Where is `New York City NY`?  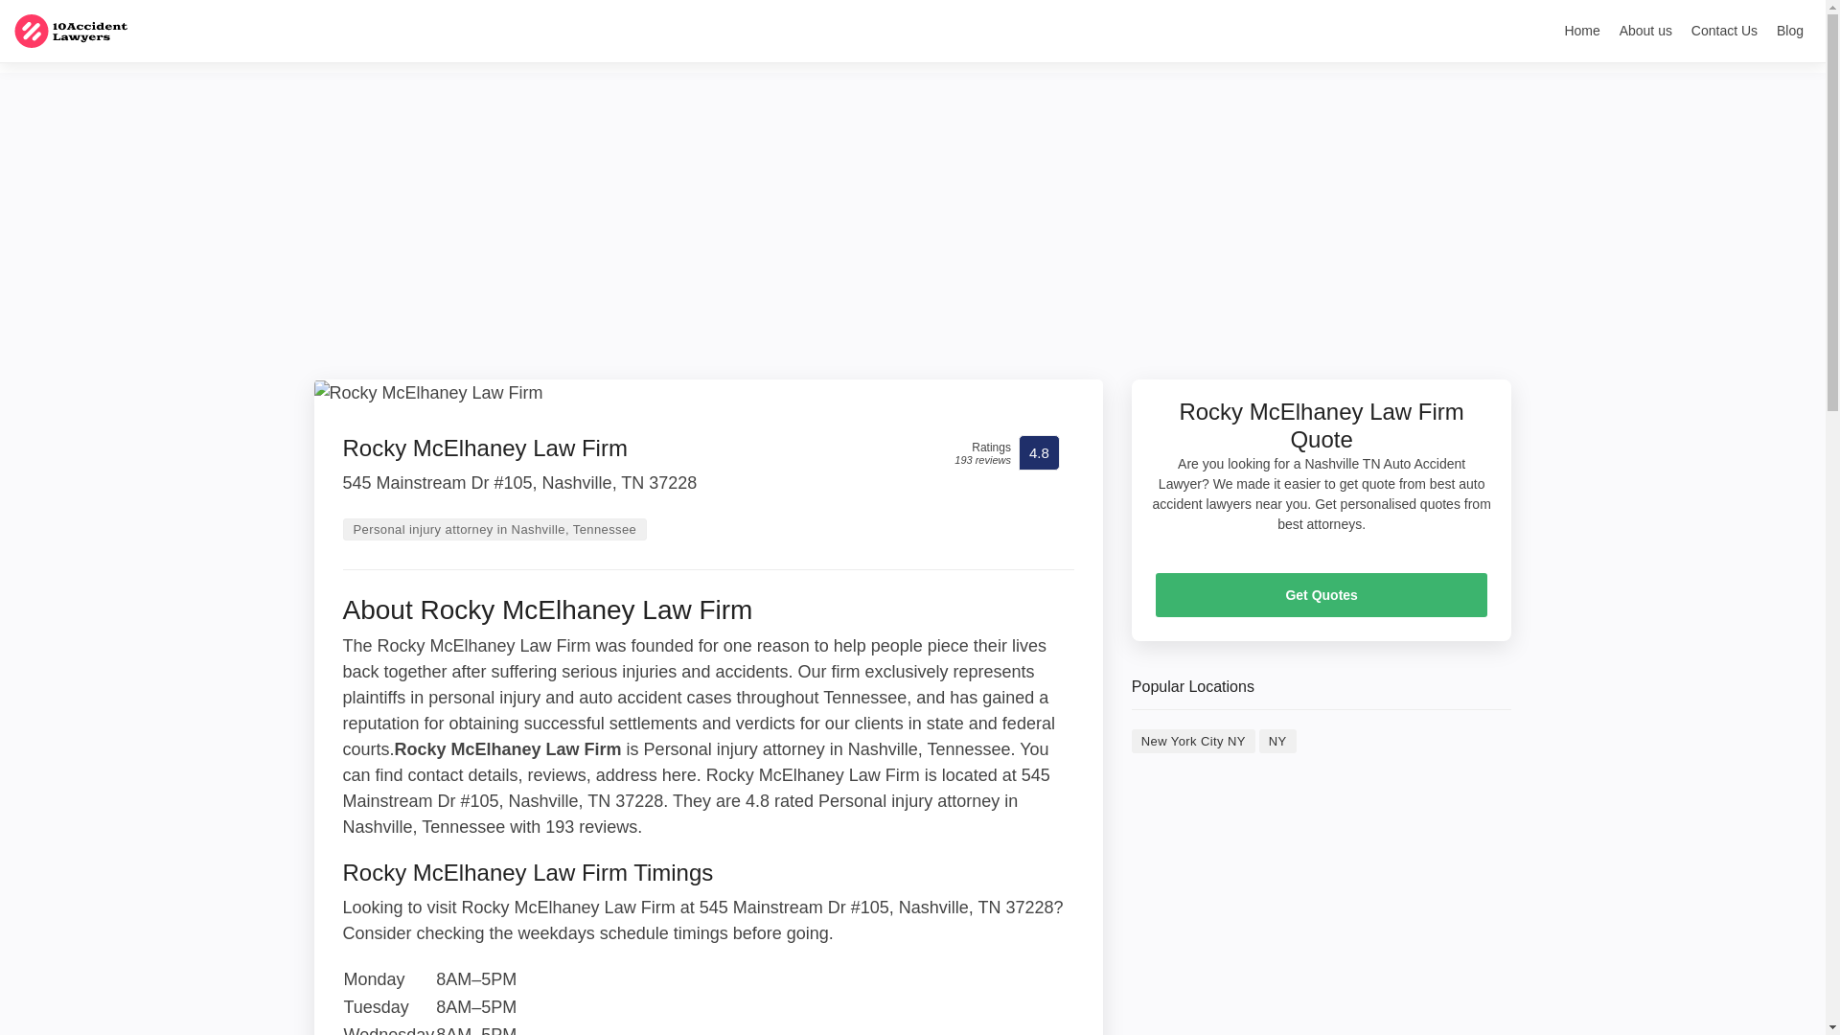 New York City NY is located at coordinates (1192, 742).